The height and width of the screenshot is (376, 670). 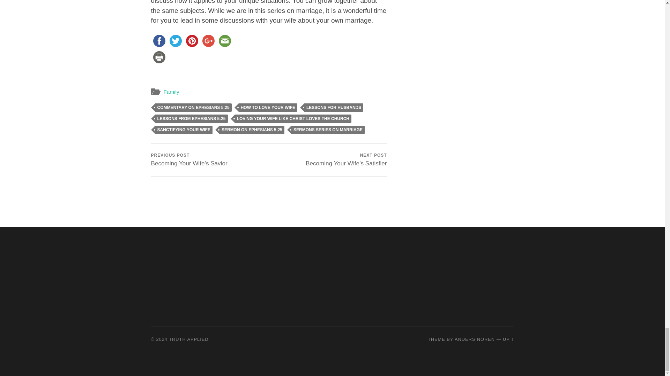 What do you see at coordinates (176, 41) in the screenshot?
I see `twitter` at bounding box center [176, 41].